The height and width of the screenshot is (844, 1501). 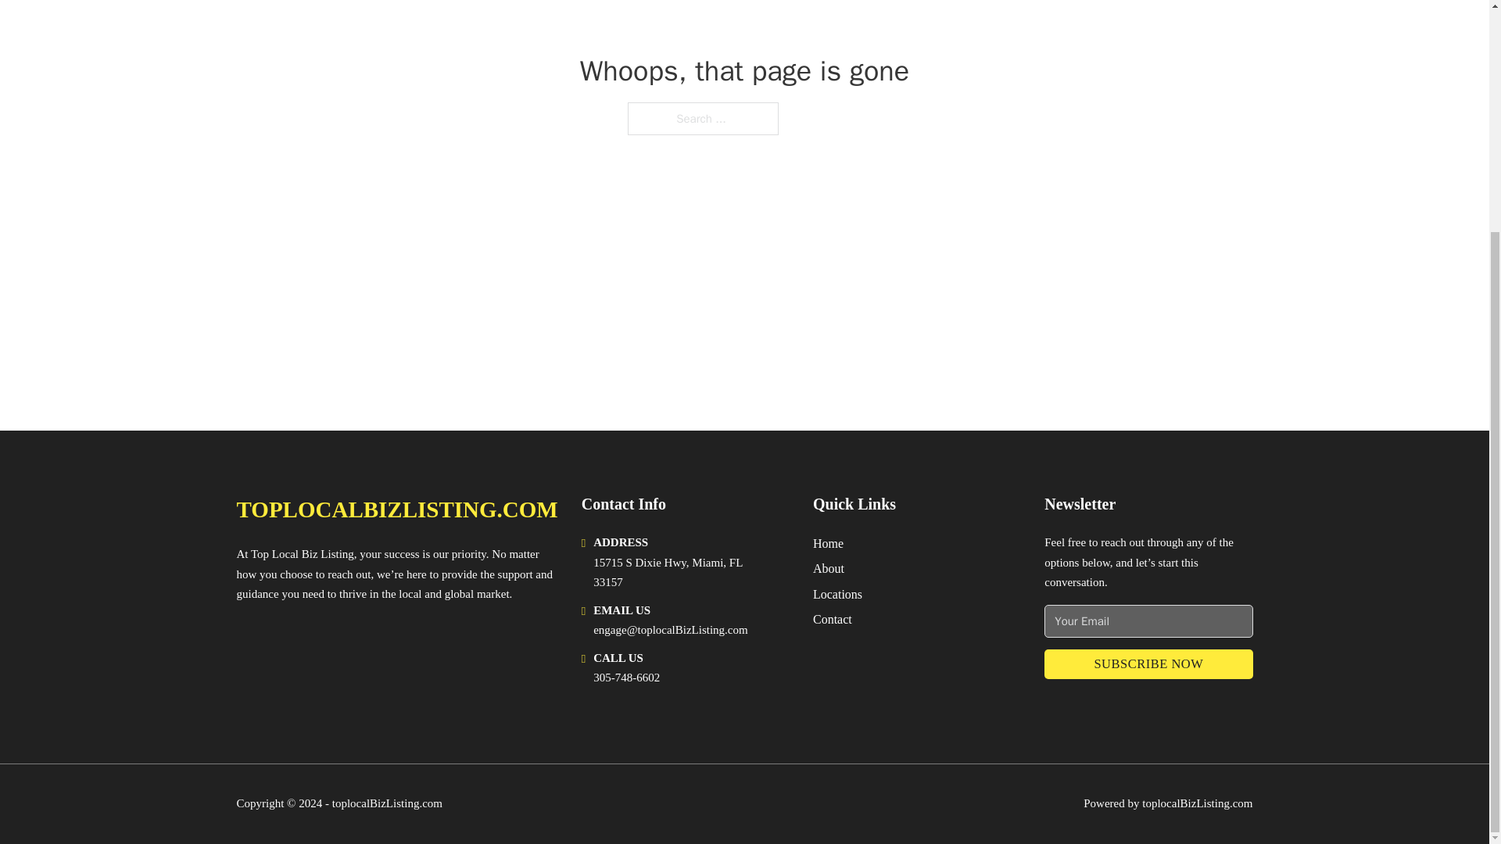 I want to click on Contact, so click(x=833, y=619).